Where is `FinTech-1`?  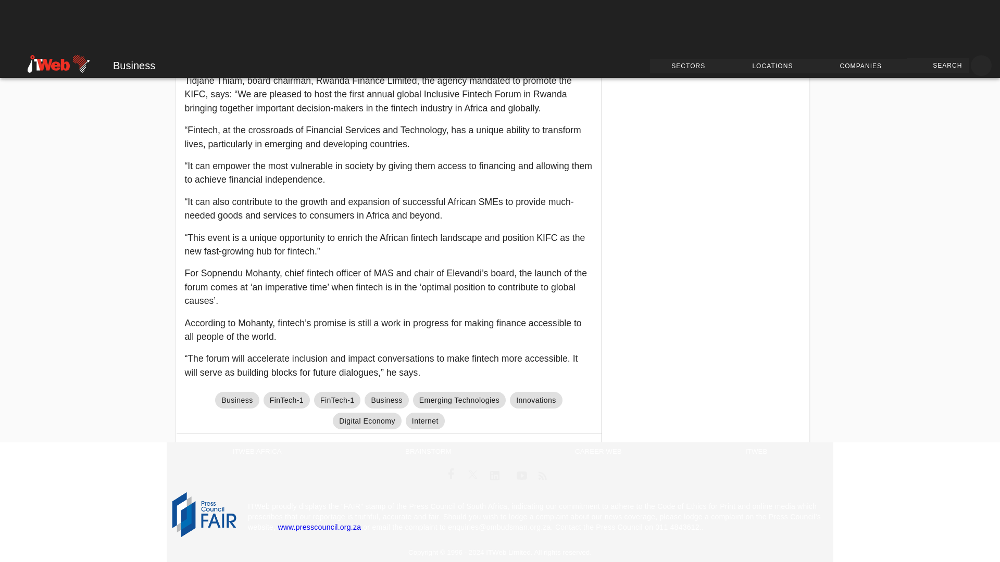 FinTech-1 is located at coordinates (336, 400).